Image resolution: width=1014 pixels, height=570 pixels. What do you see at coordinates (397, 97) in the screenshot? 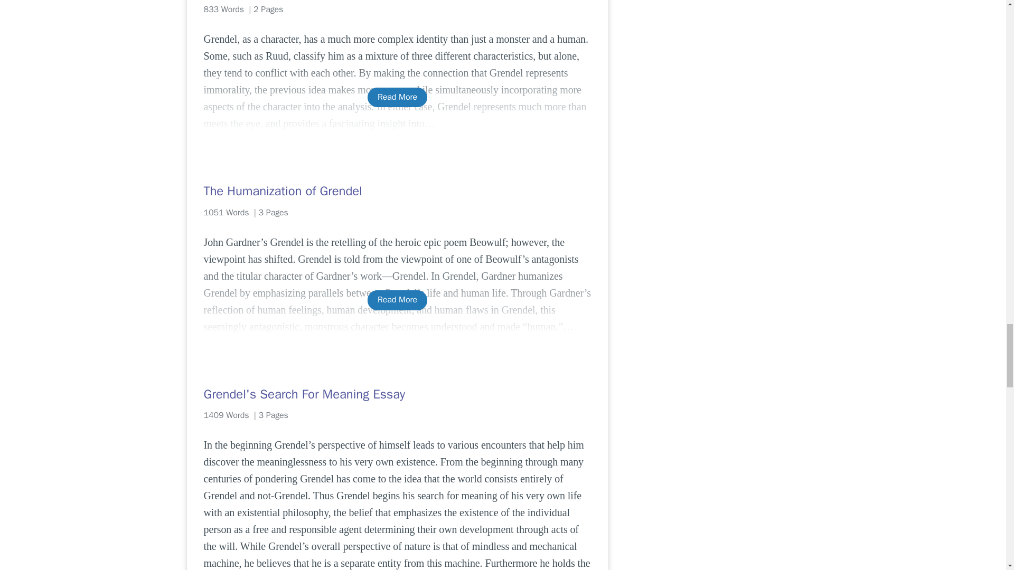
I see `Read More` at bounding box center [397, 97].